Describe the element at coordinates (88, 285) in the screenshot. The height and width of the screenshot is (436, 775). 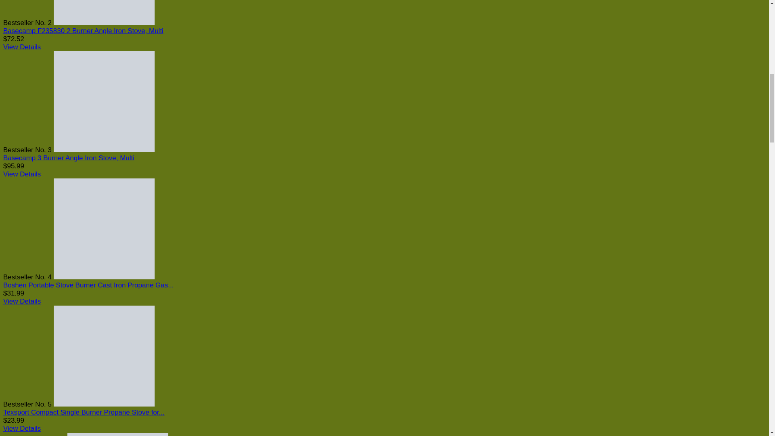
I see `Boshen Portable Stove Burner Cast Iron Propane Gas...` at that location.